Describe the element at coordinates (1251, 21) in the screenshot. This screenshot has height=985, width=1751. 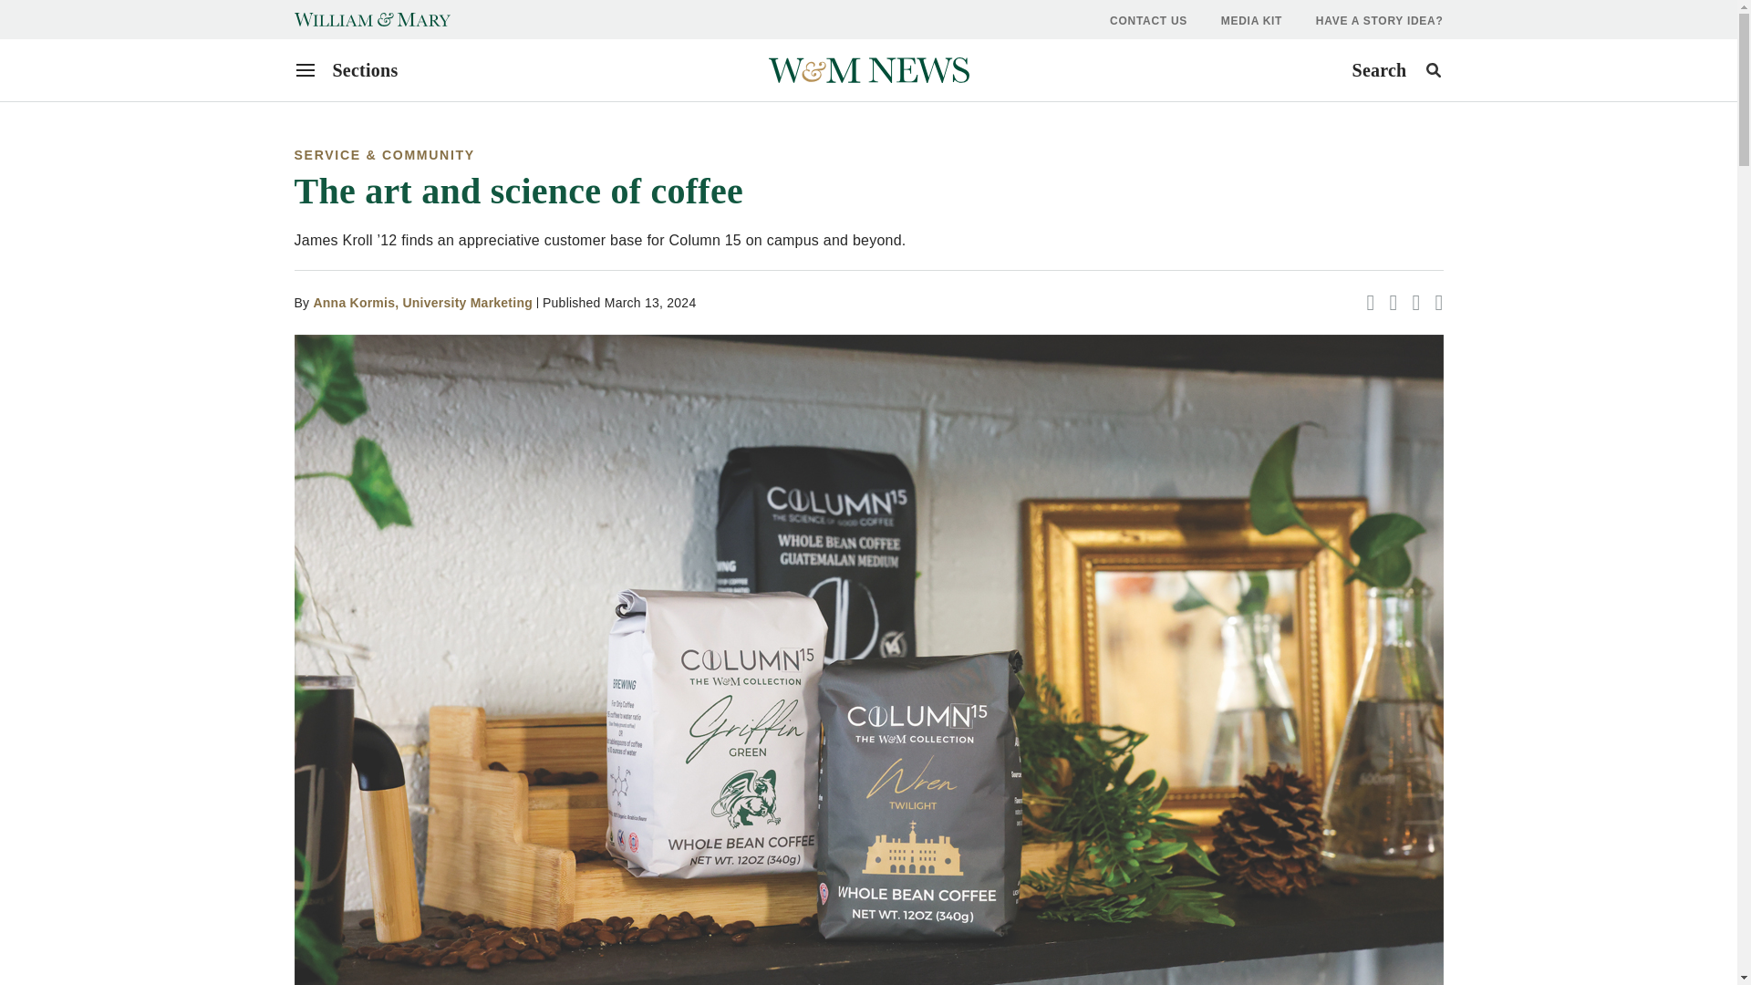
I see `MEDIA KIT` at that location.